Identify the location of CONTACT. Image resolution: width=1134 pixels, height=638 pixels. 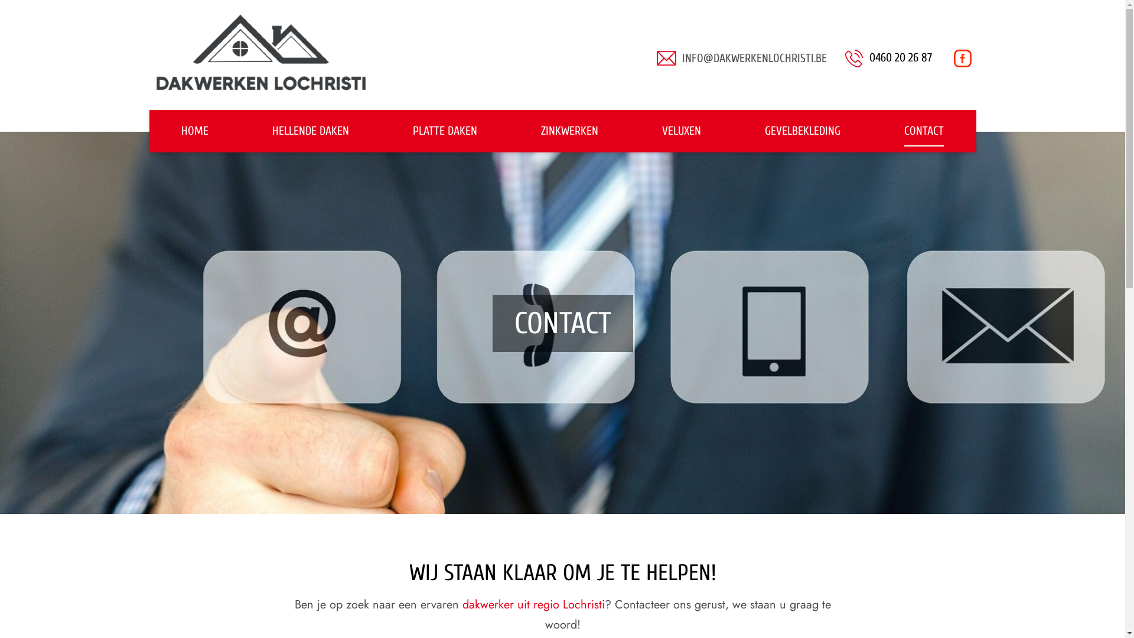
(924, 131).